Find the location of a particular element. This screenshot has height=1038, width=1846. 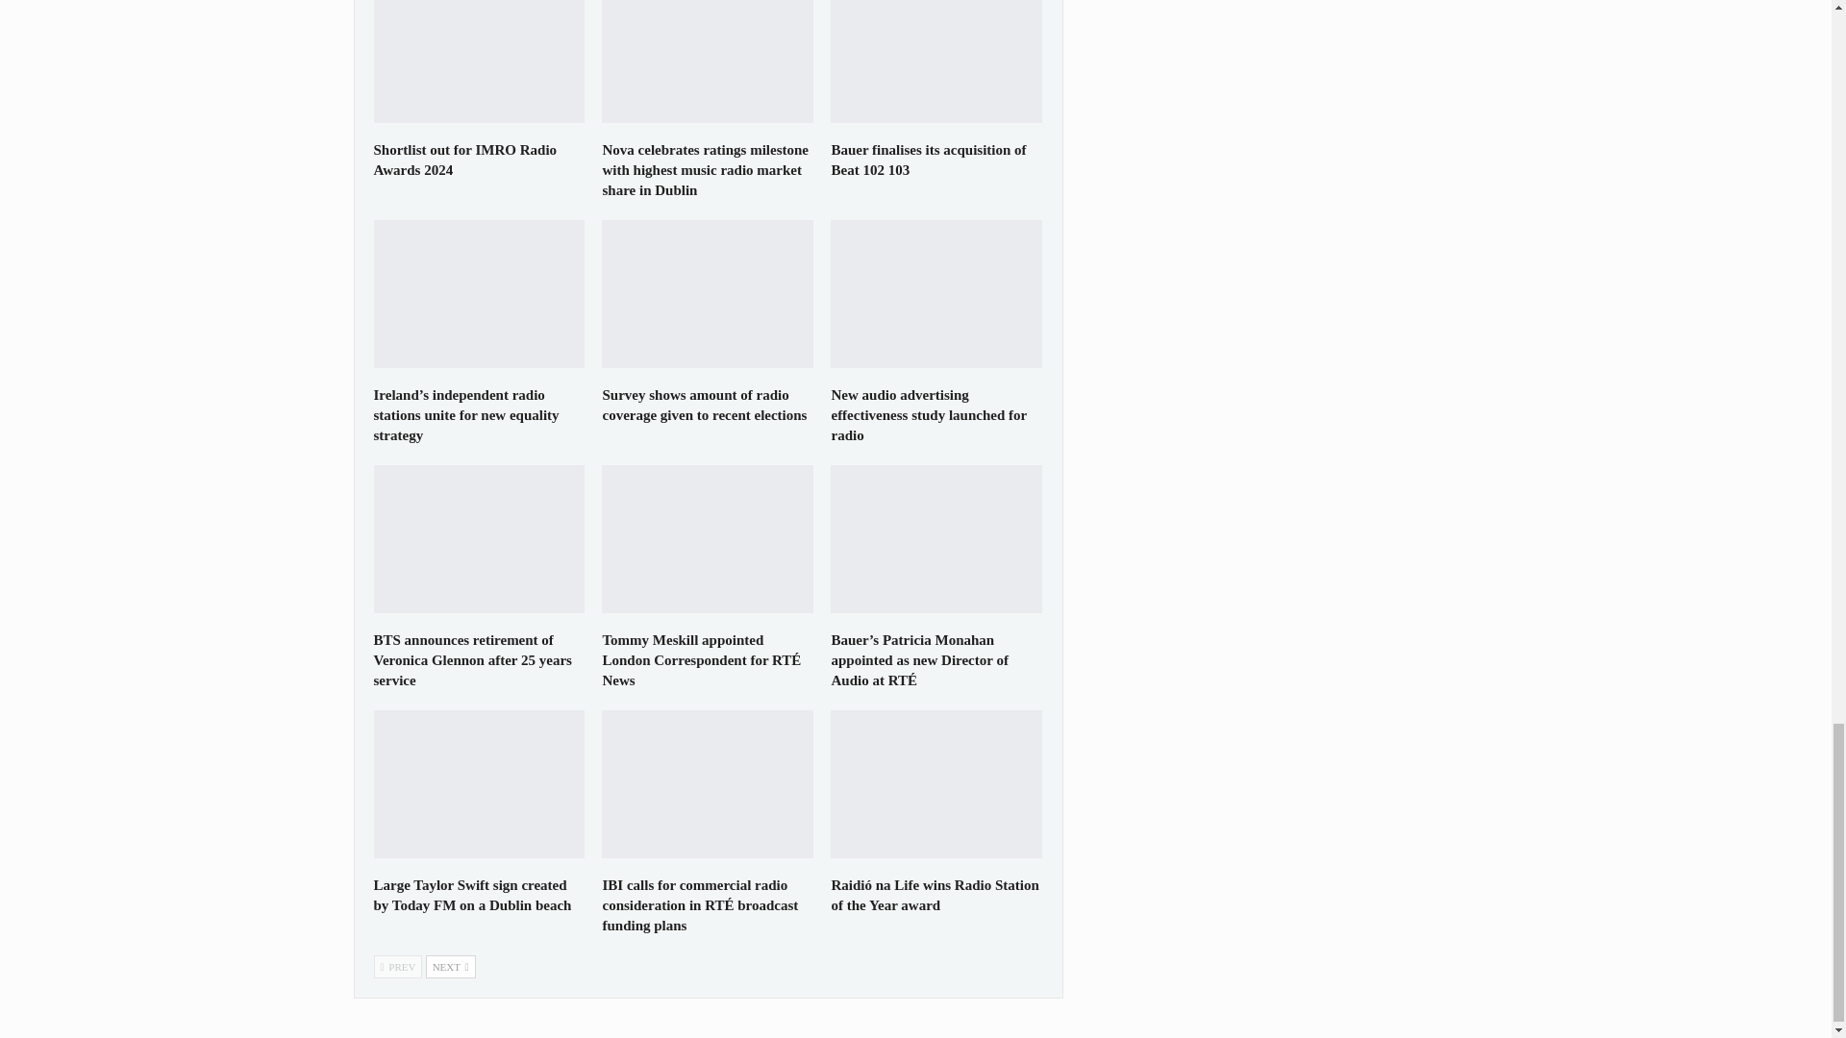

Shortlist out for IMRO Radio Awards 2024 is located at coordinates (479, 62).